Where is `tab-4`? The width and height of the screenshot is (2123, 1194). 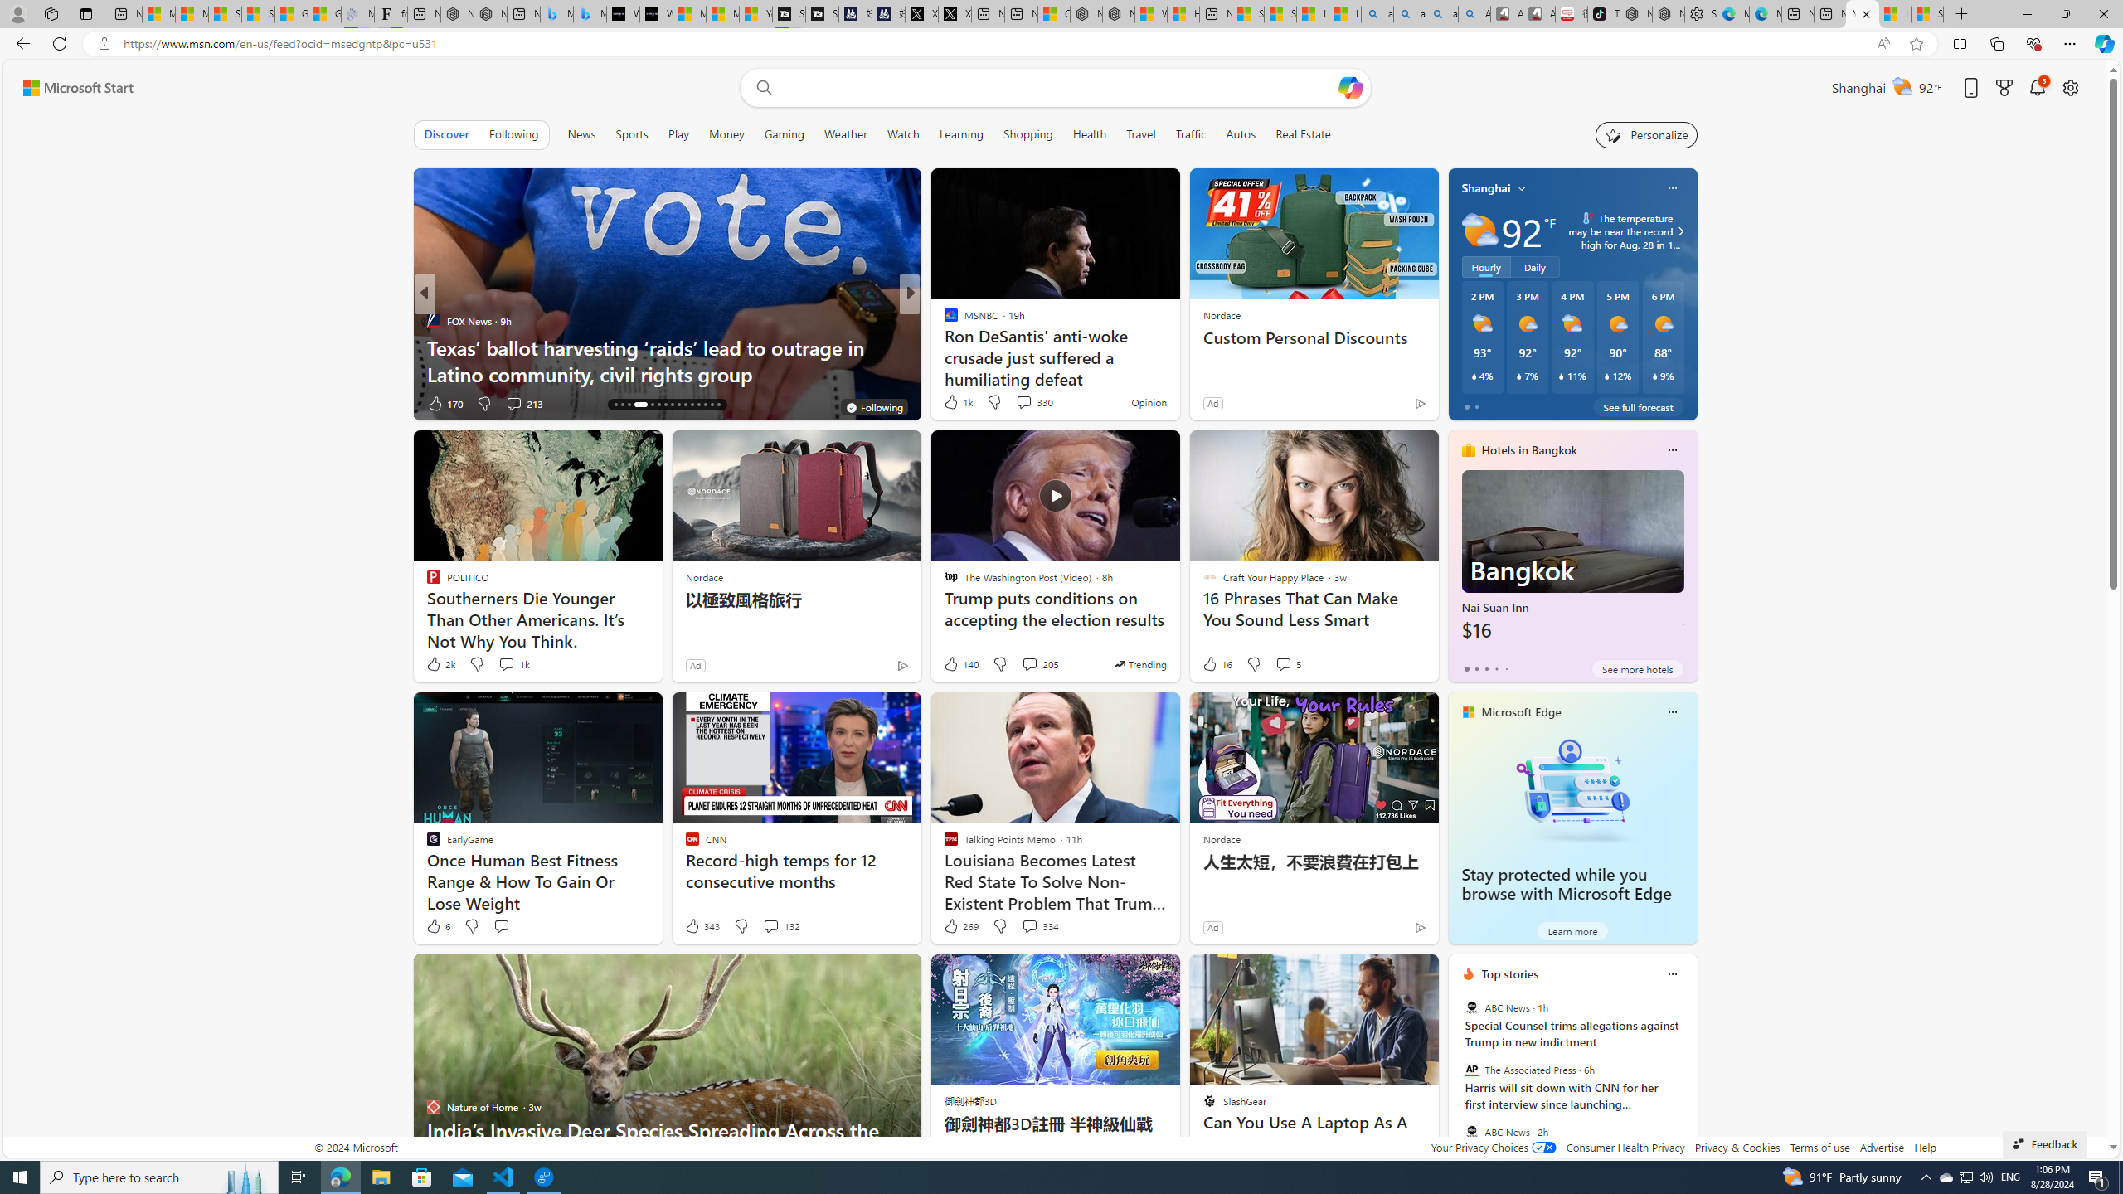 tab-4 is located at coordinates (1506, 668).